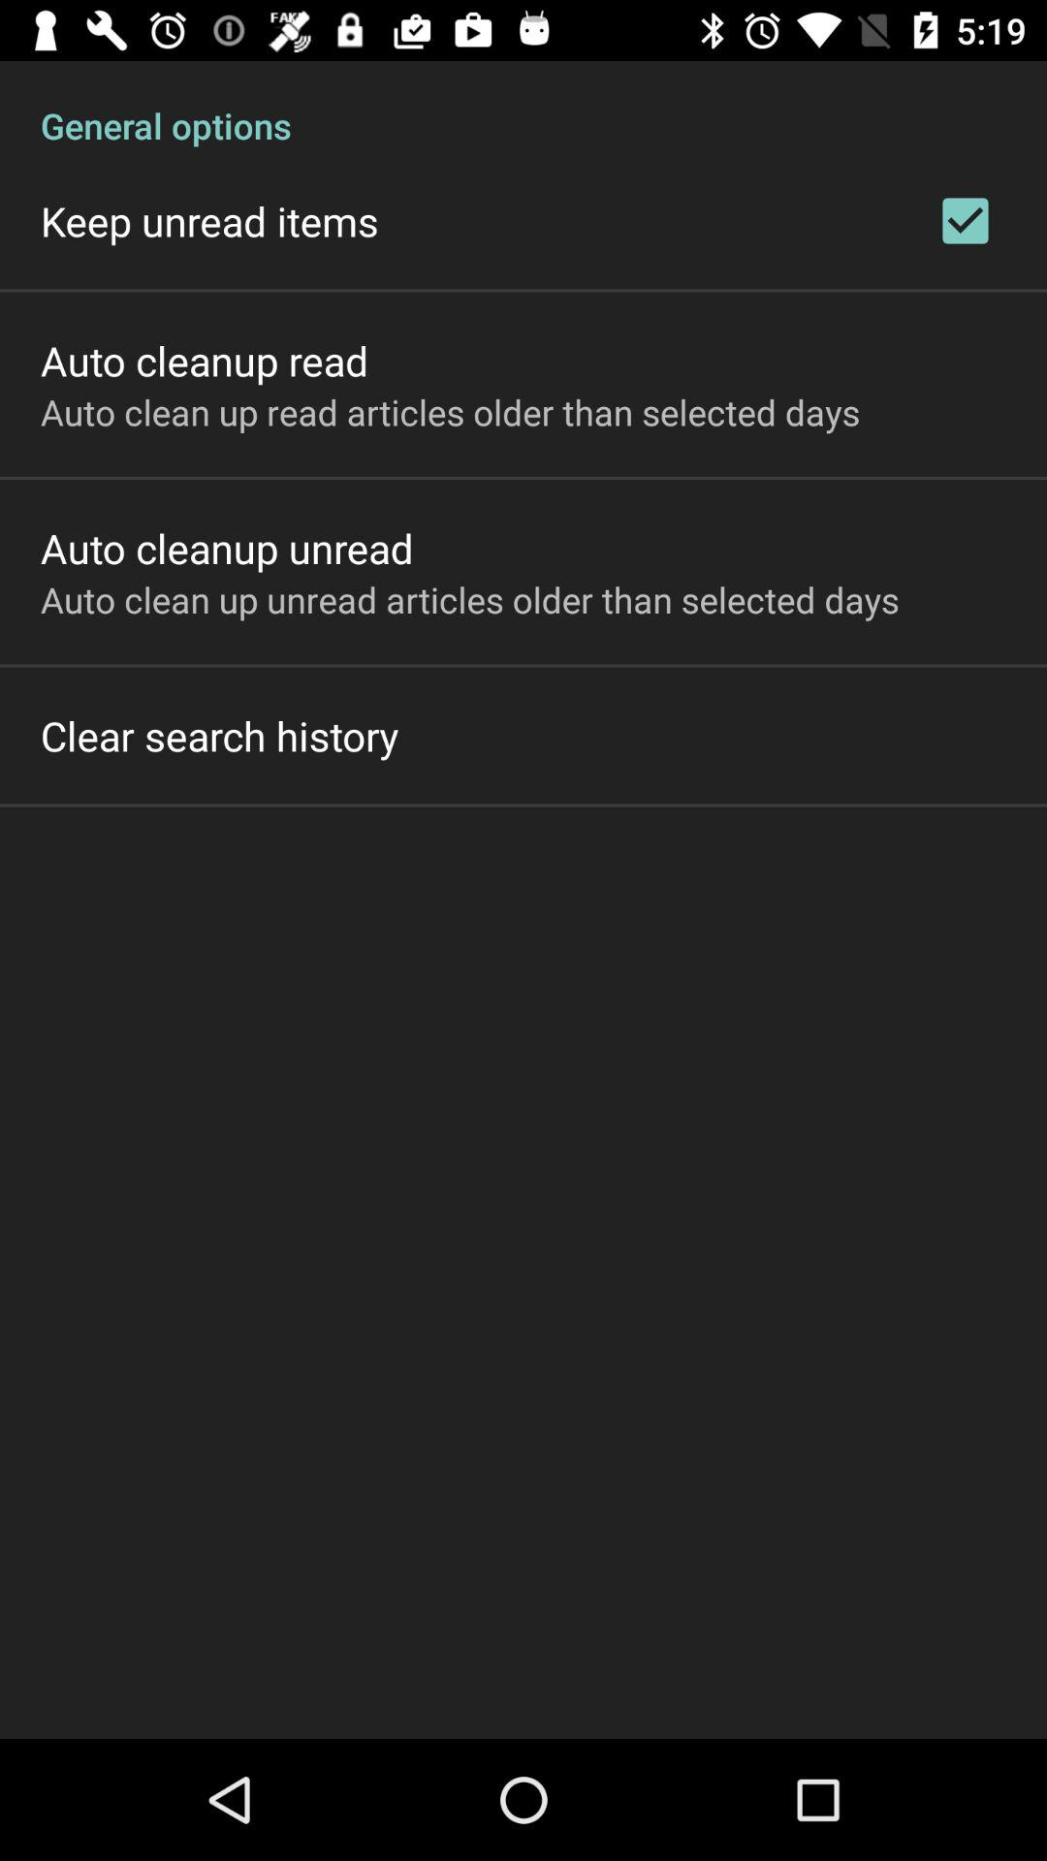 The width and height of the screenshot is (1047, 1861). What do you see at coordinates (523, 105) in the screenshot?
I see `choose general options item` at bounding box center [523, 105].